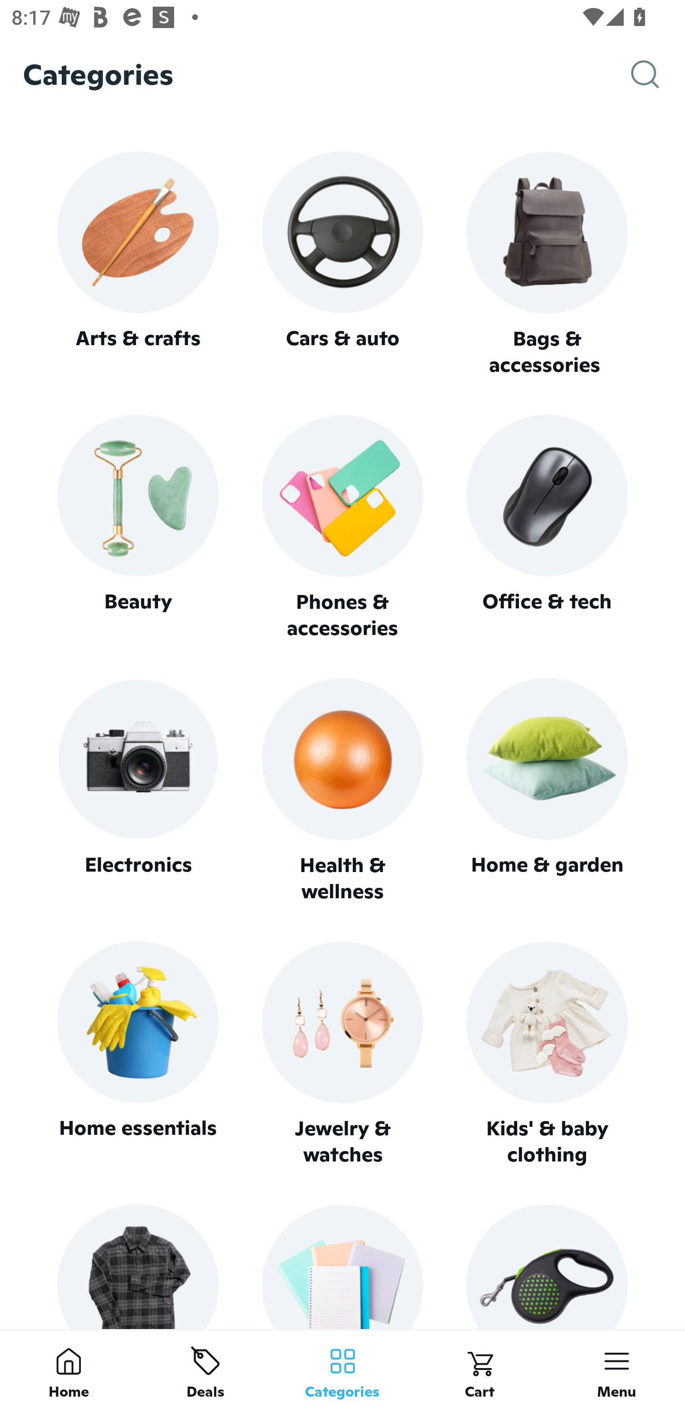  Describe the element at coordinates (342, 1369) in the screenshot. I see `Categories` at that location.